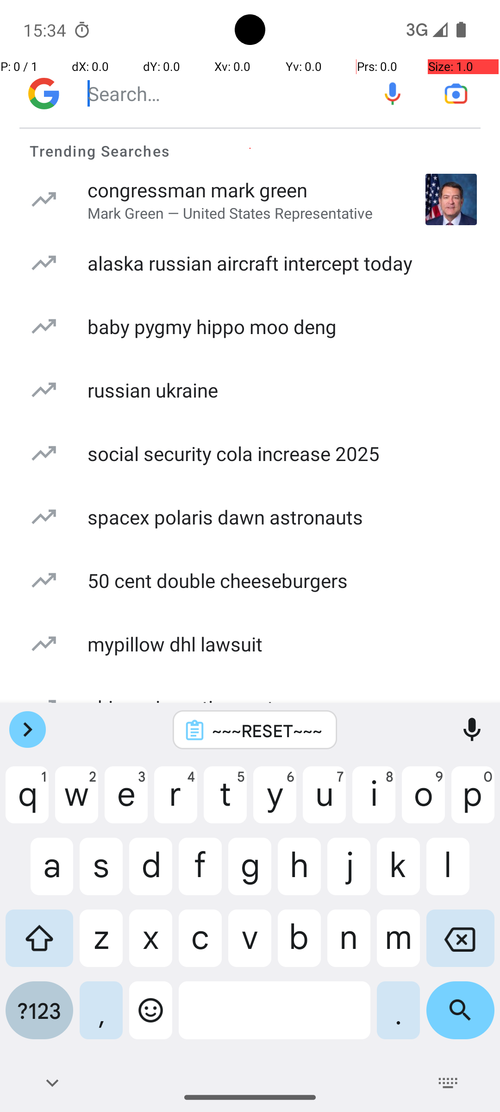 The image size is (500, 1112). What do you see at coordinates (198, 190) in the screenshot?
I see `congressman mark green` at bounding box center [198, 190].